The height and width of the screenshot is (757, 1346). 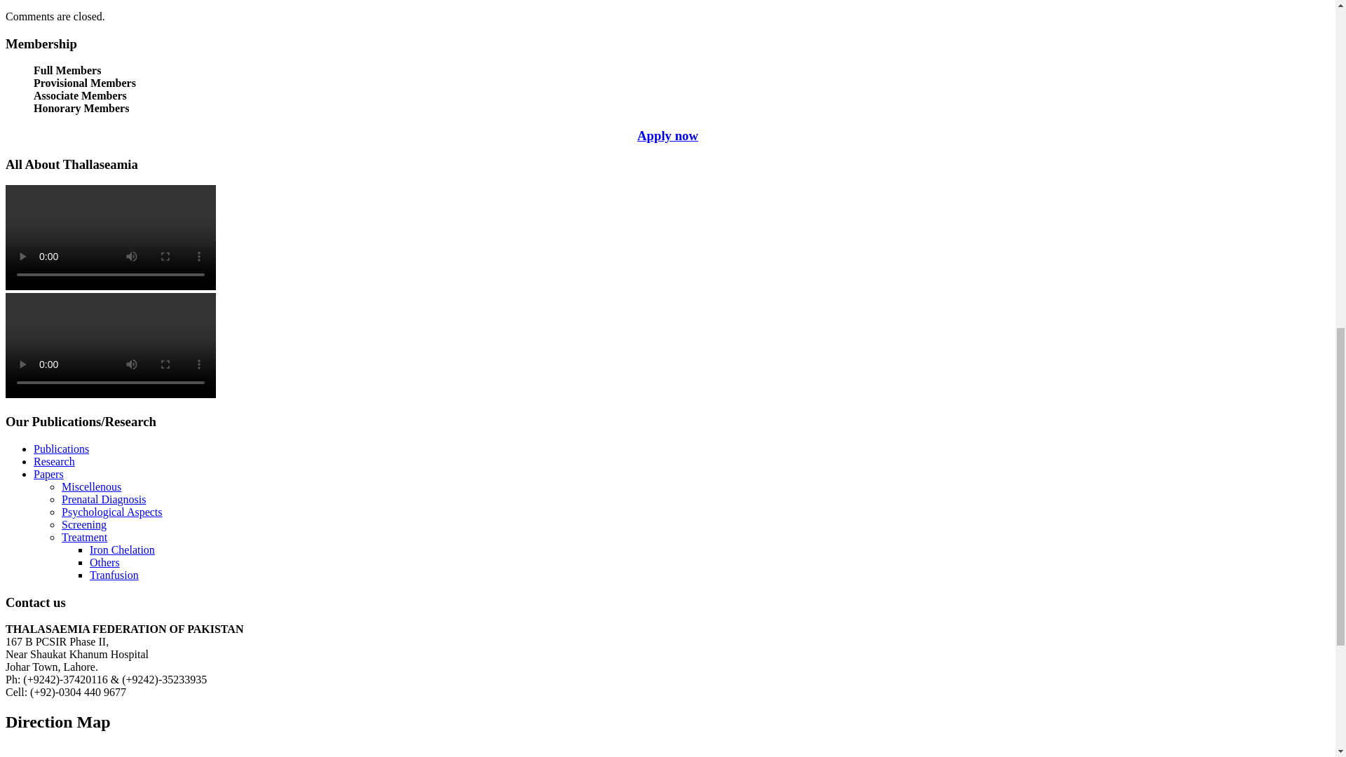 What do you see at coordinates (48, 474) in the screenshot?
I see `Papers` at bounding box center [48, 474].